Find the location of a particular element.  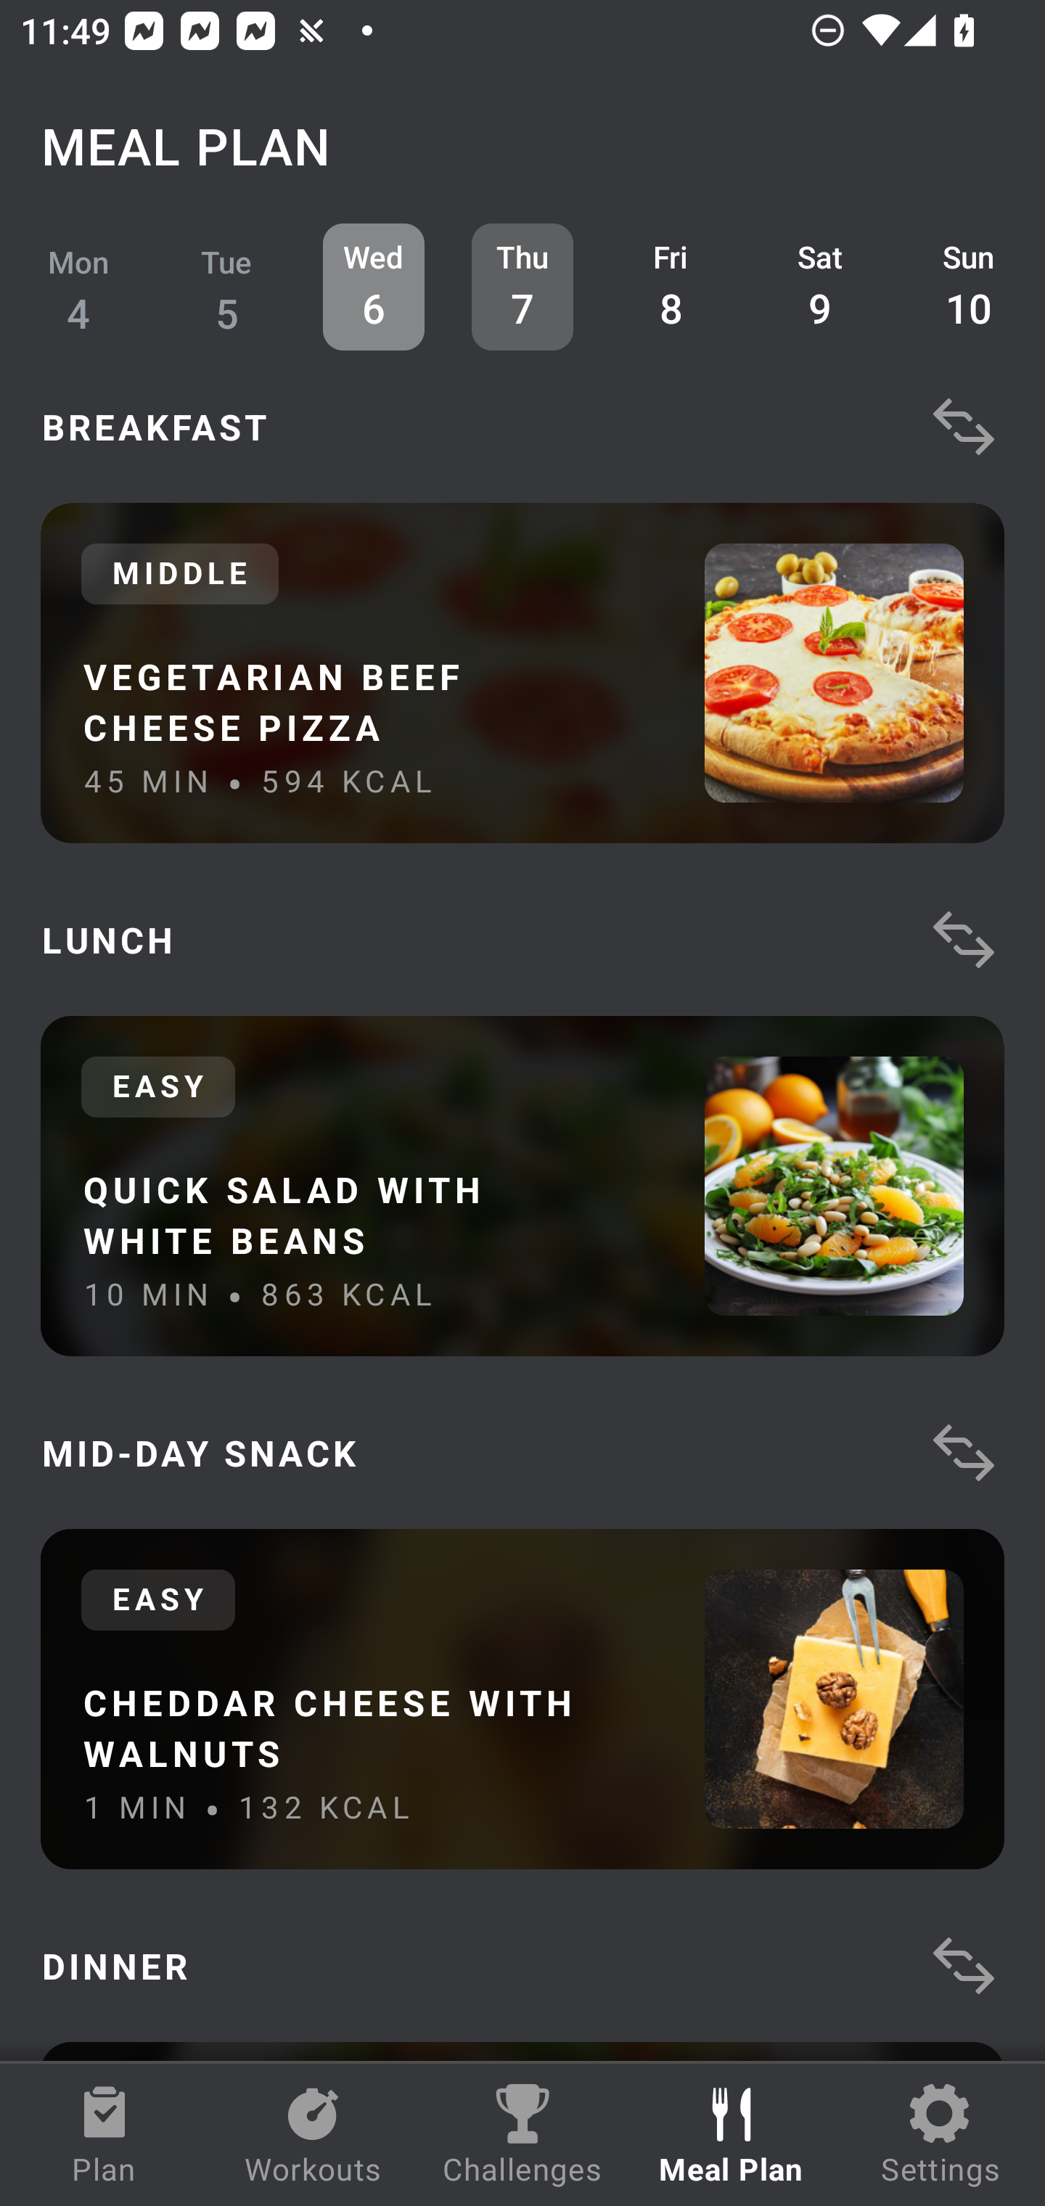

EASY CHEDDAR CHEESE WITH WALNUTS 1 MIN • 132 KCAL is located at coordinates (522, 1698).